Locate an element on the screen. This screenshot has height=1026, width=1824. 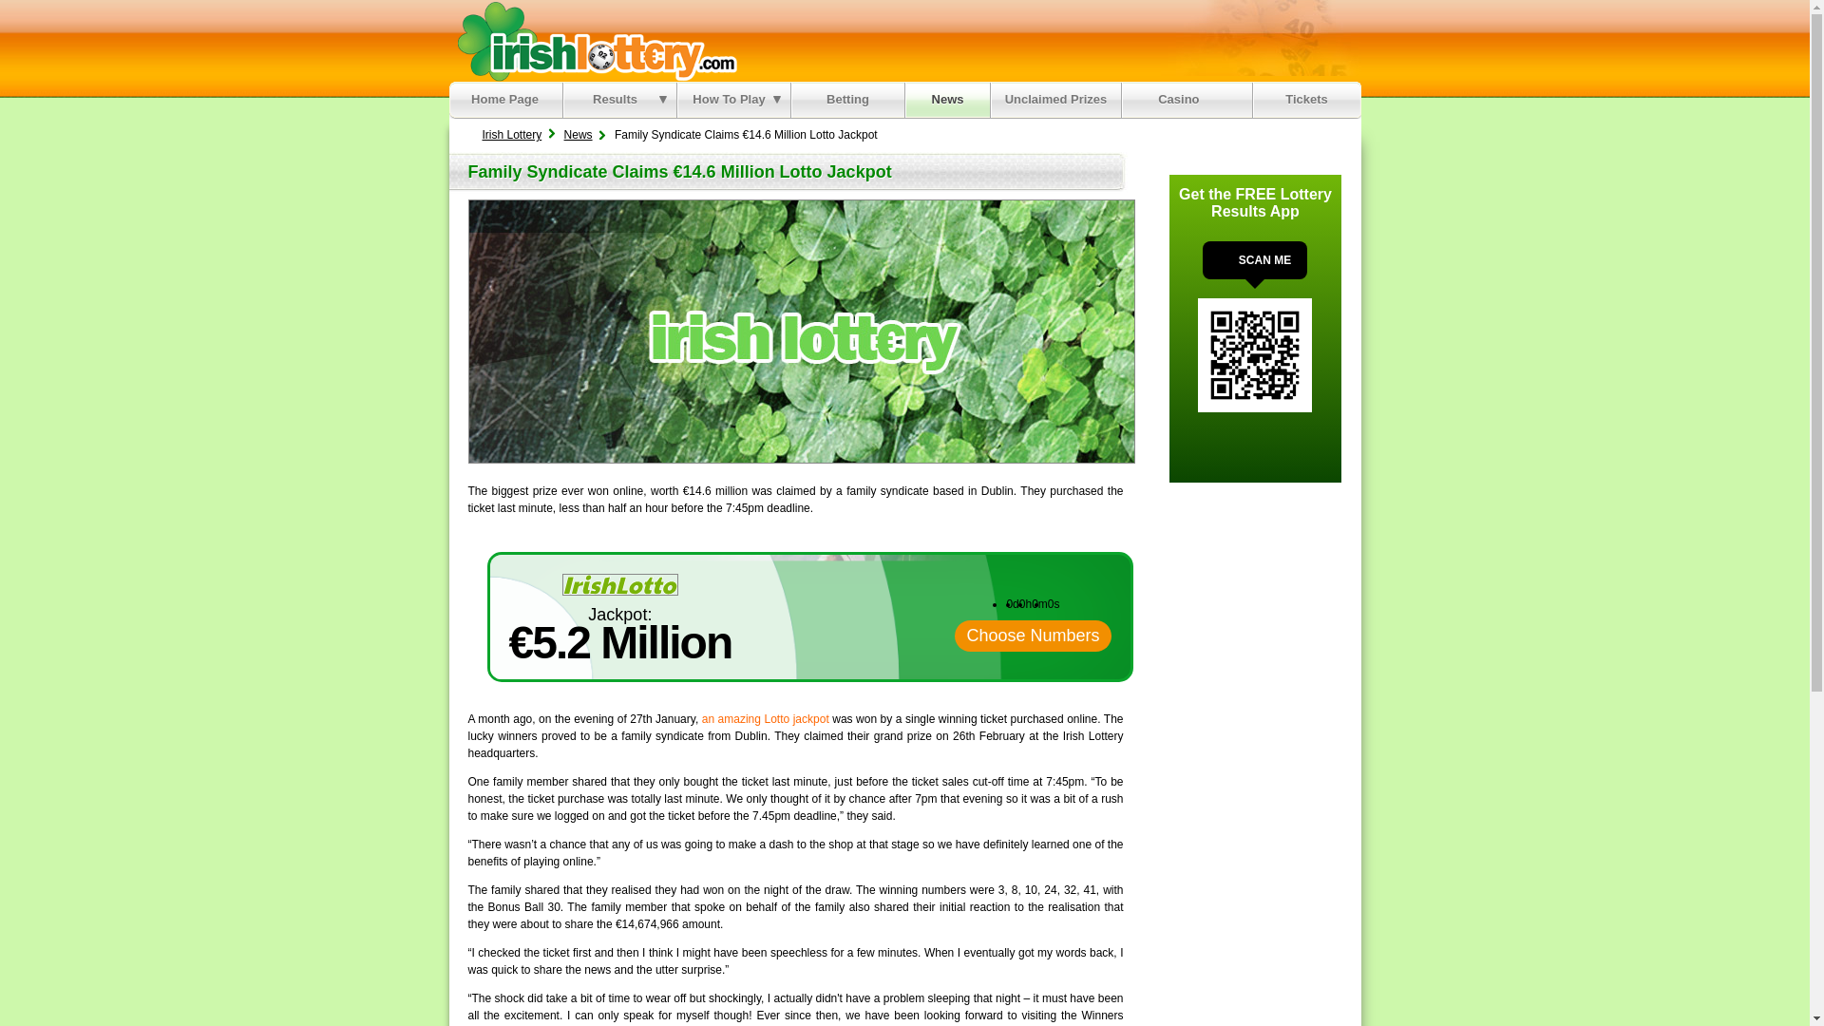
How To Play is located at coordinates (733, 101).